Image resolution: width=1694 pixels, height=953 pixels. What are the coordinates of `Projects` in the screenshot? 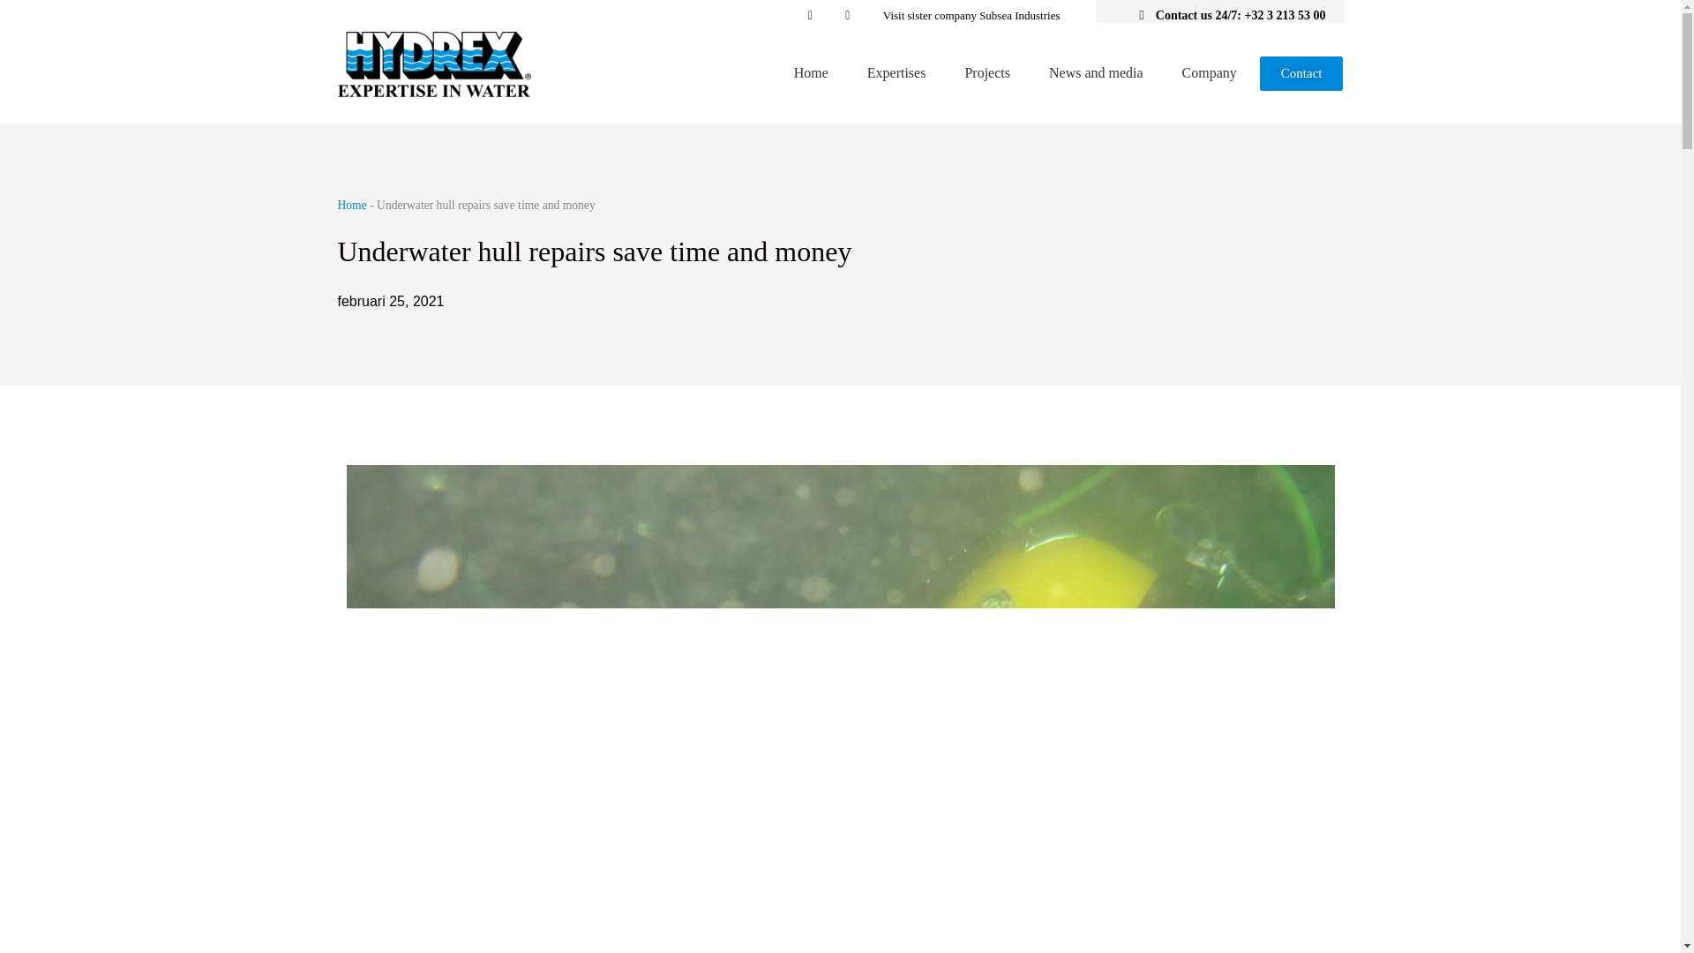 It's located at (987, 72).